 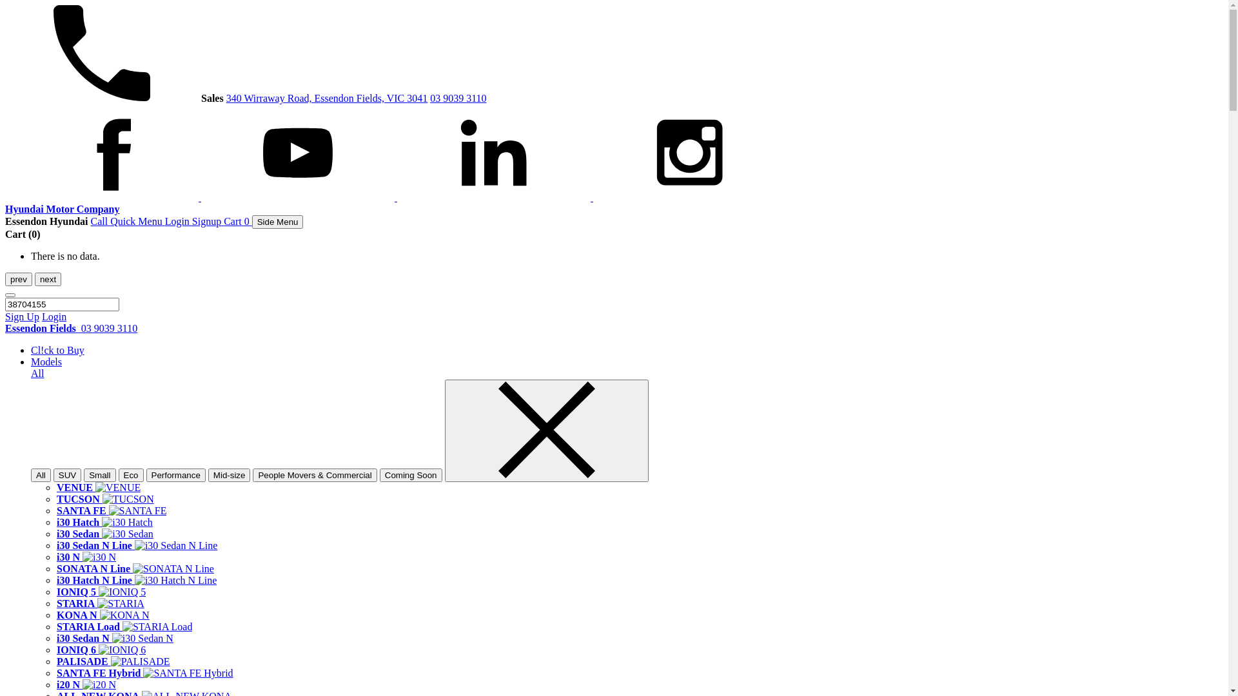 What do you see at coordinates (112, 510) in the screenshot?
I see `SANTA FE` at bounding box center [112, 510].